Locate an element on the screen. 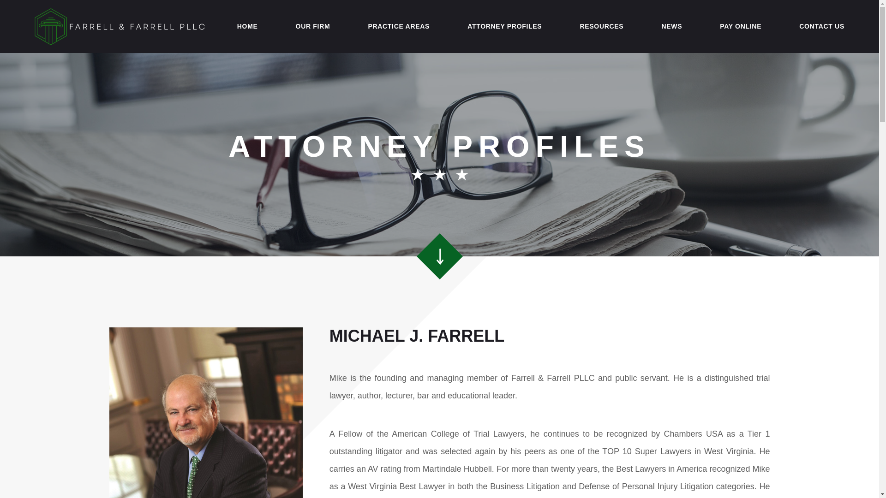  HOME is located at coordinates (247, 26).